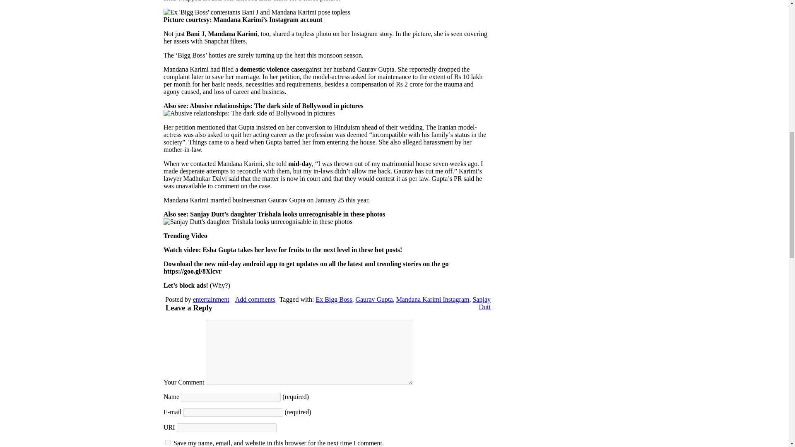 This screenshot has width=795, height=447. Describe the element at coordinates (211, 299) in the screenshot. I see `entertainment` at that location.